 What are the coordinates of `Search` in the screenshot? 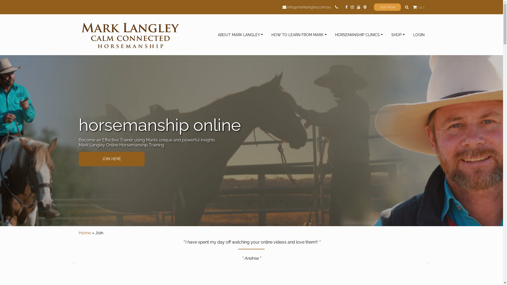 It's located at (407, 7).